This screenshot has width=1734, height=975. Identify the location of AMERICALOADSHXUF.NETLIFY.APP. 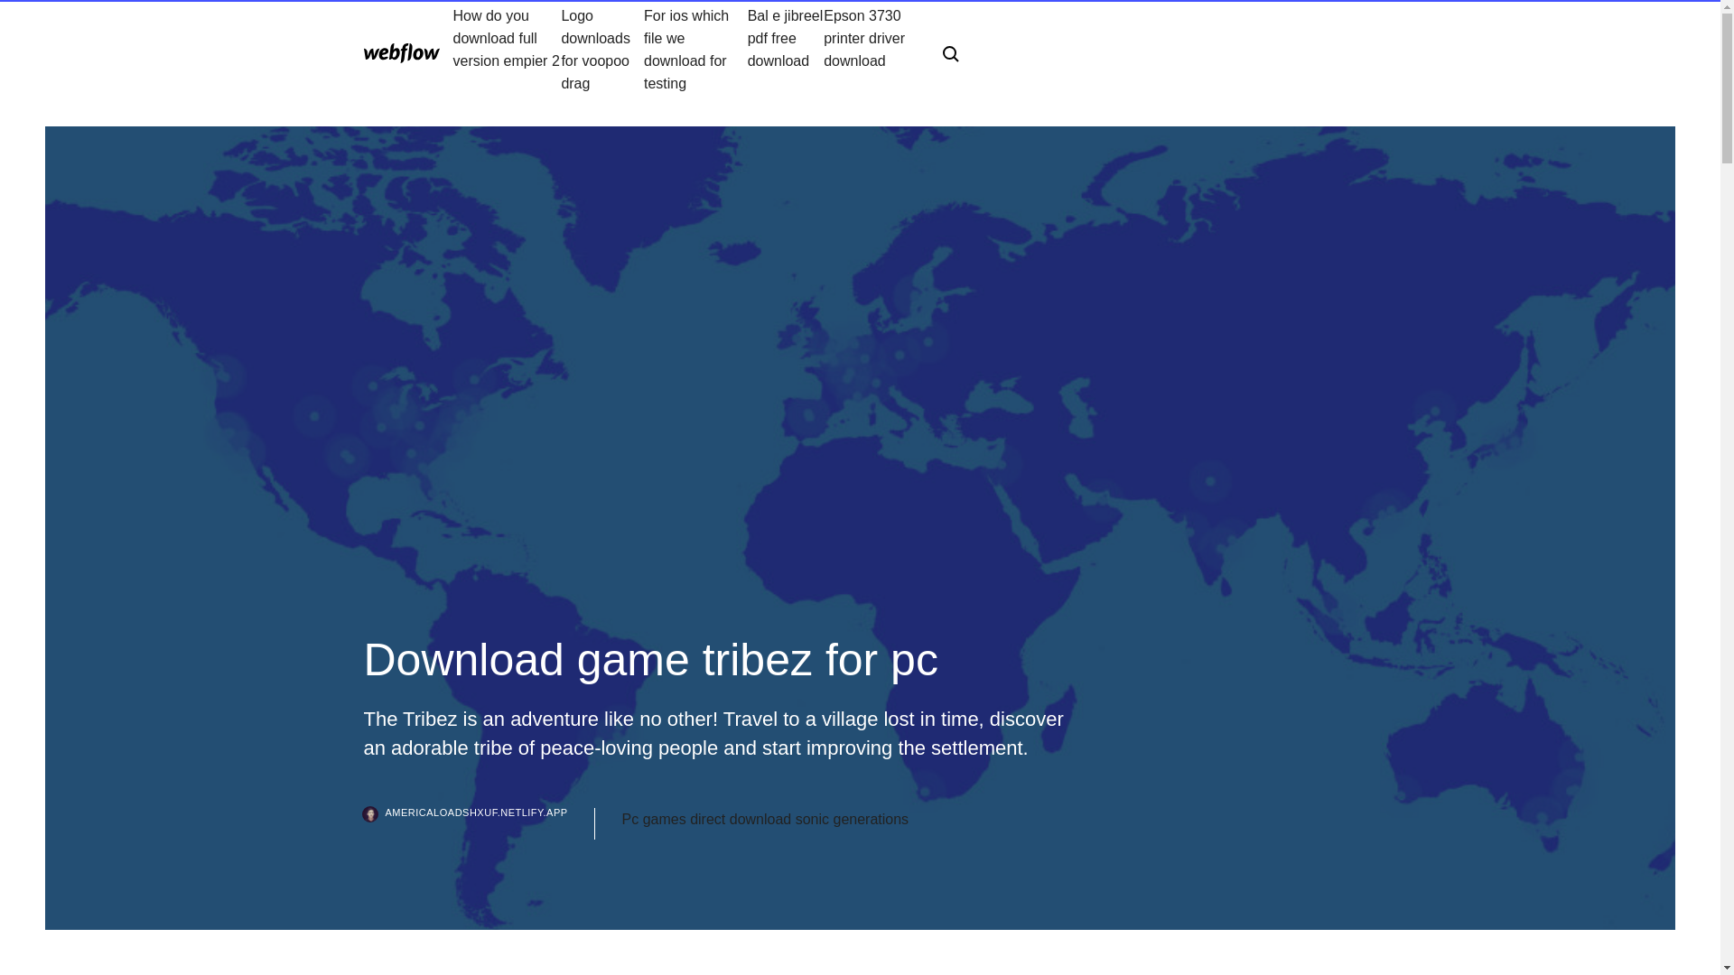
(479, 823).